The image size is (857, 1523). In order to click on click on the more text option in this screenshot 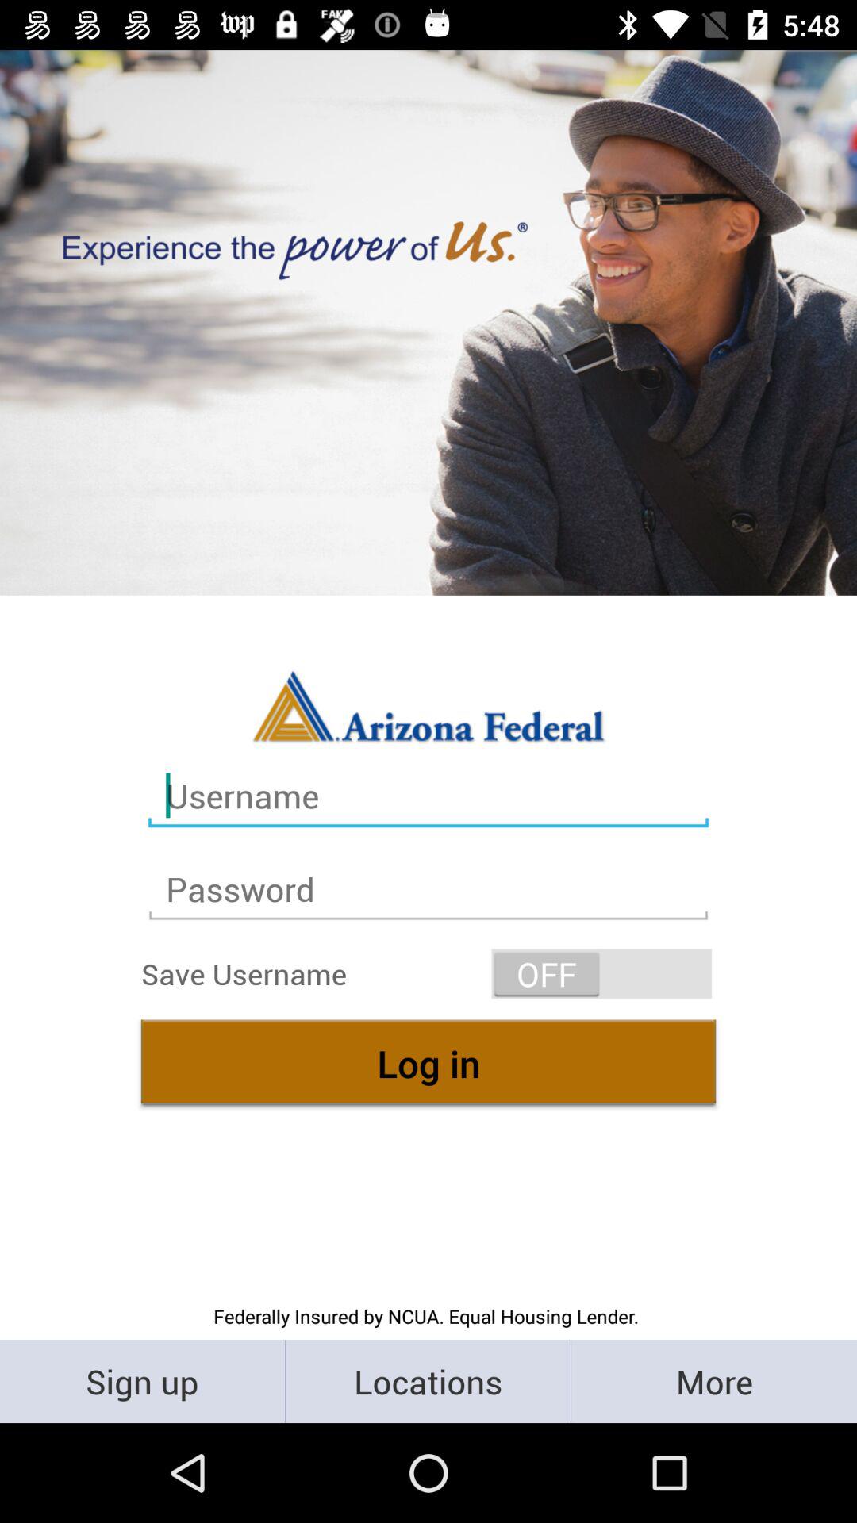, I will do `click(714, 1381)`.